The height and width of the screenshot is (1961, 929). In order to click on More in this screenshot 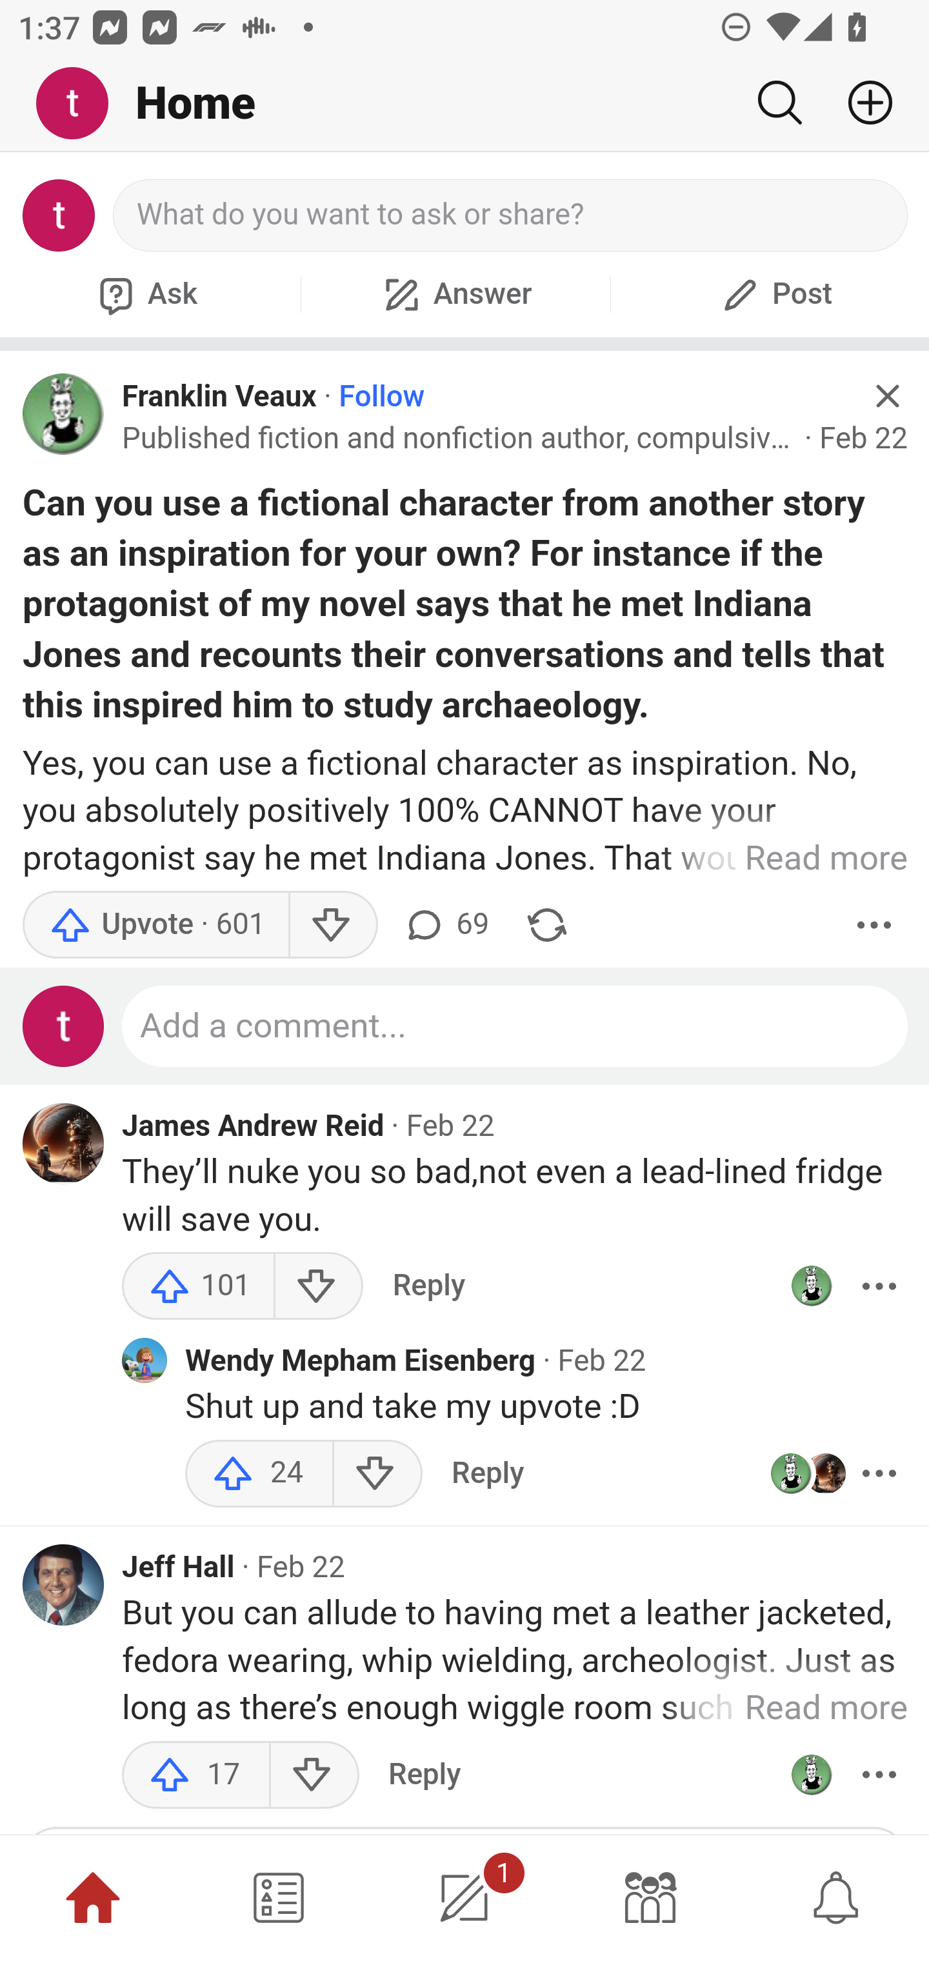, I will do `click(874, 925)`.